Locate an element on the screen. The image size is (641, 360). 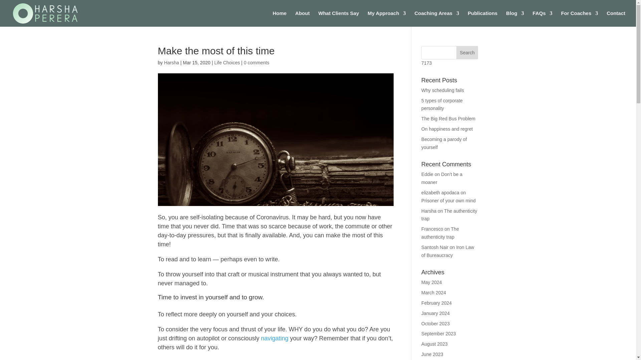
For Coaches is located at coordinates (580, 19).